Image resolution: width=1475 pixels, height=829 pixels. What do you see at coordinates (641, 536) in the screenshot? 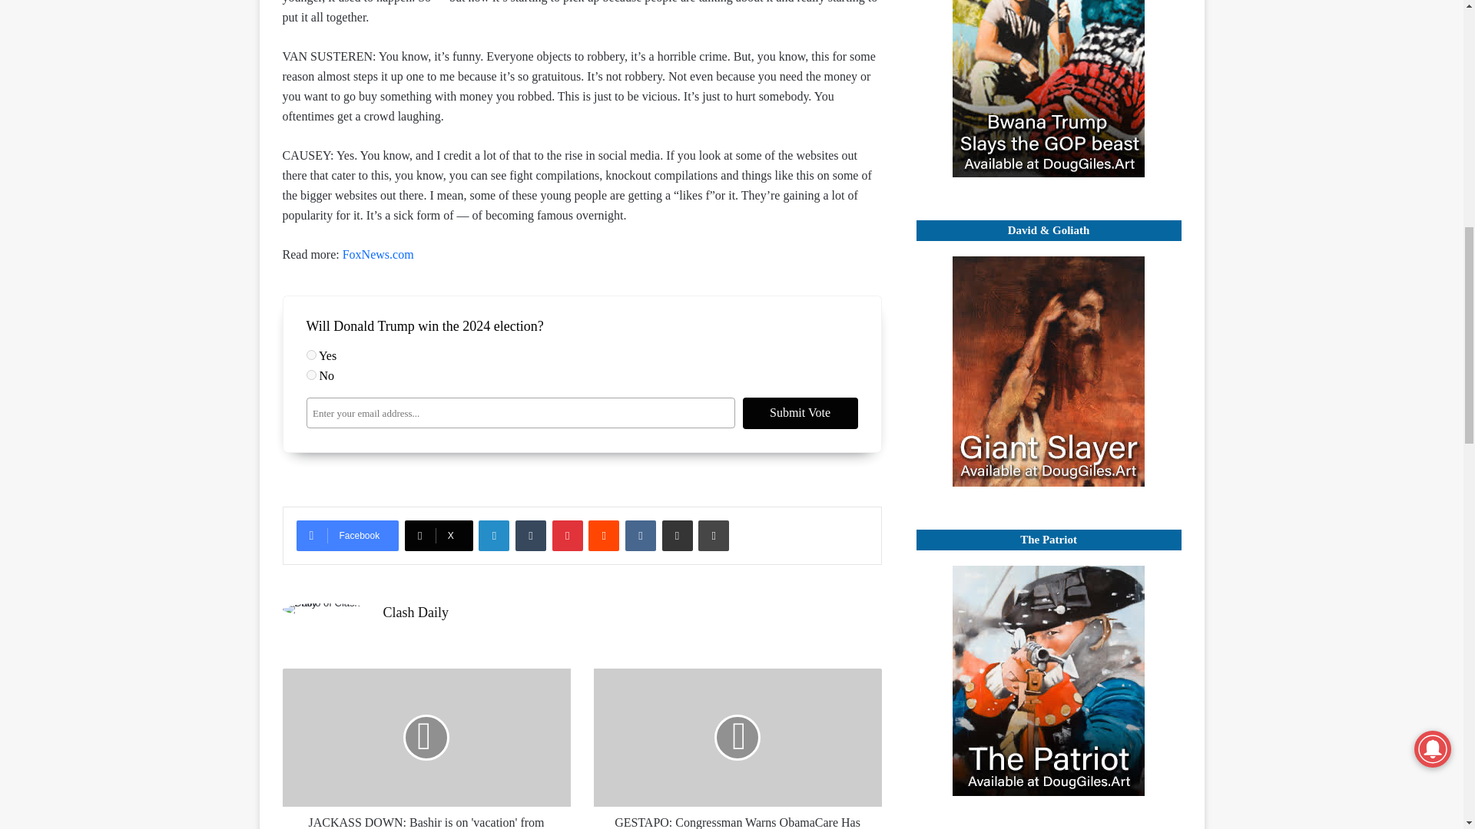
I see `VKontakte` at bounding box center [641, 536].